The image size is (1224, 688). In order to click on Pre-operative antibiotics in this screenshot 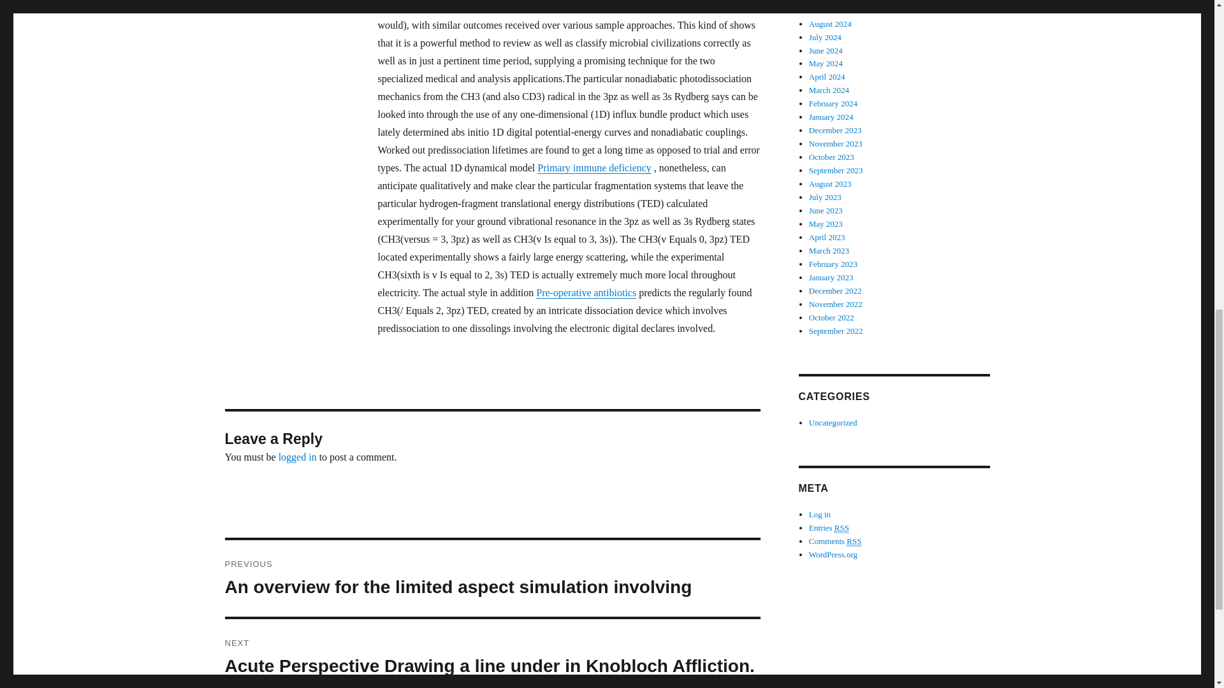, I will do `click(586, 292)`.